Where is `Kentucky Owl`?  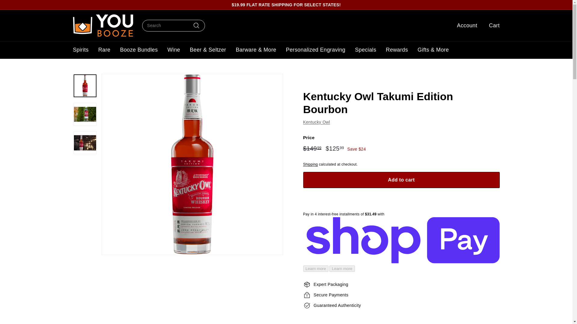 Kentucky Owl is located at coordinates (316, 122).